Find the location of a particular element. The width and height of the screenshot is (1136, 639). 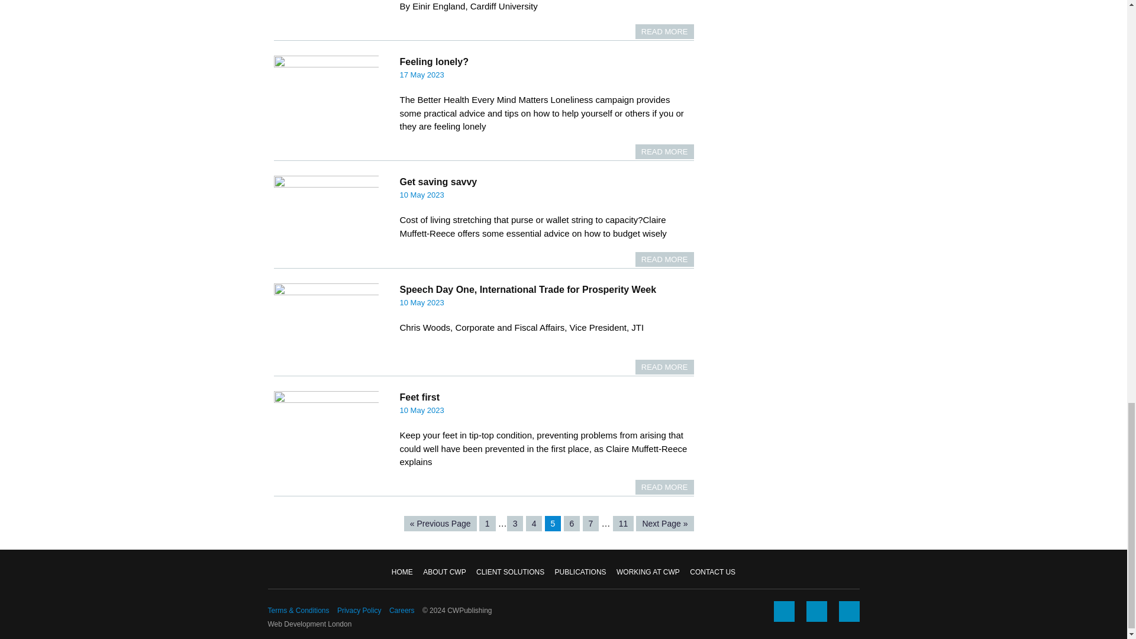

Link to Get saving savvy is located at coordinates (664, 259).